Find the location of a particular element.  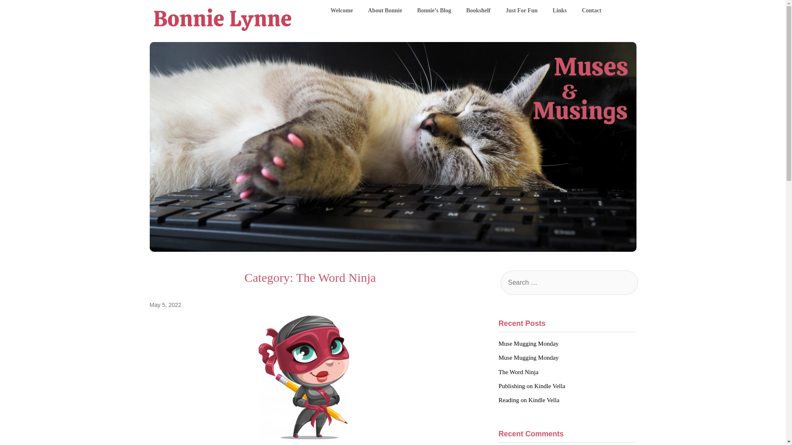

Welcome is located at coordinates (342, 11).